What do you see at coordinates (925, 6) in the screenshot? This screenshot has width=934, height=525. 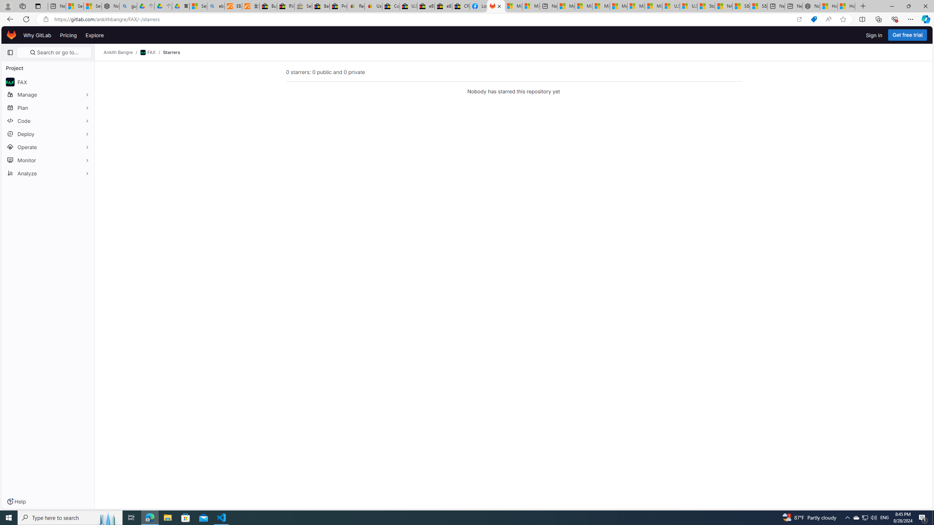 I see `Close` at bounding box center [925, 6].